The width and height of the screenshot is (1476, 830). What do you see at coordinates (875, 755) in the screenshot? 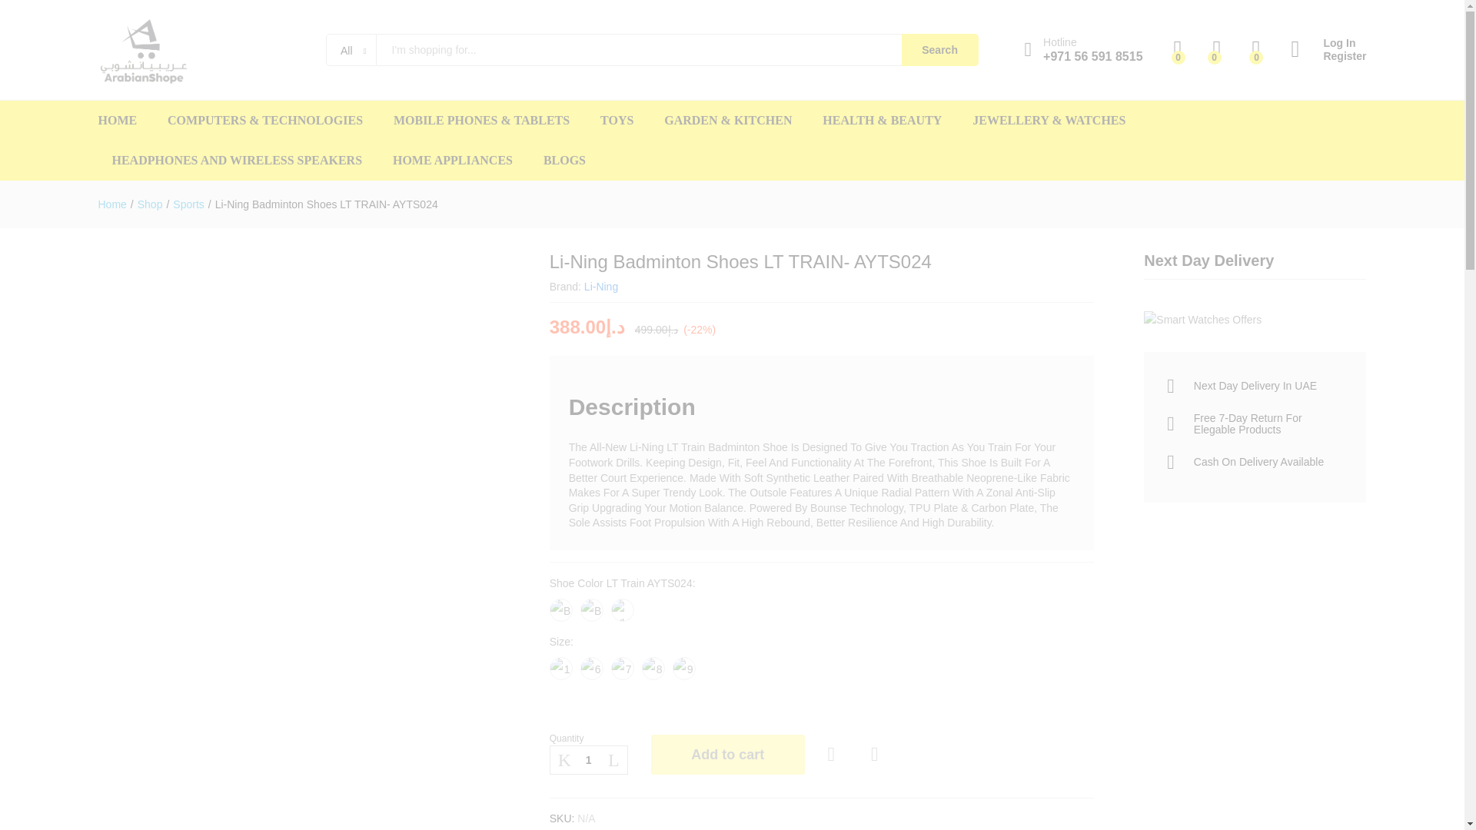
I see `Compare` at bounding box center [875, 755].